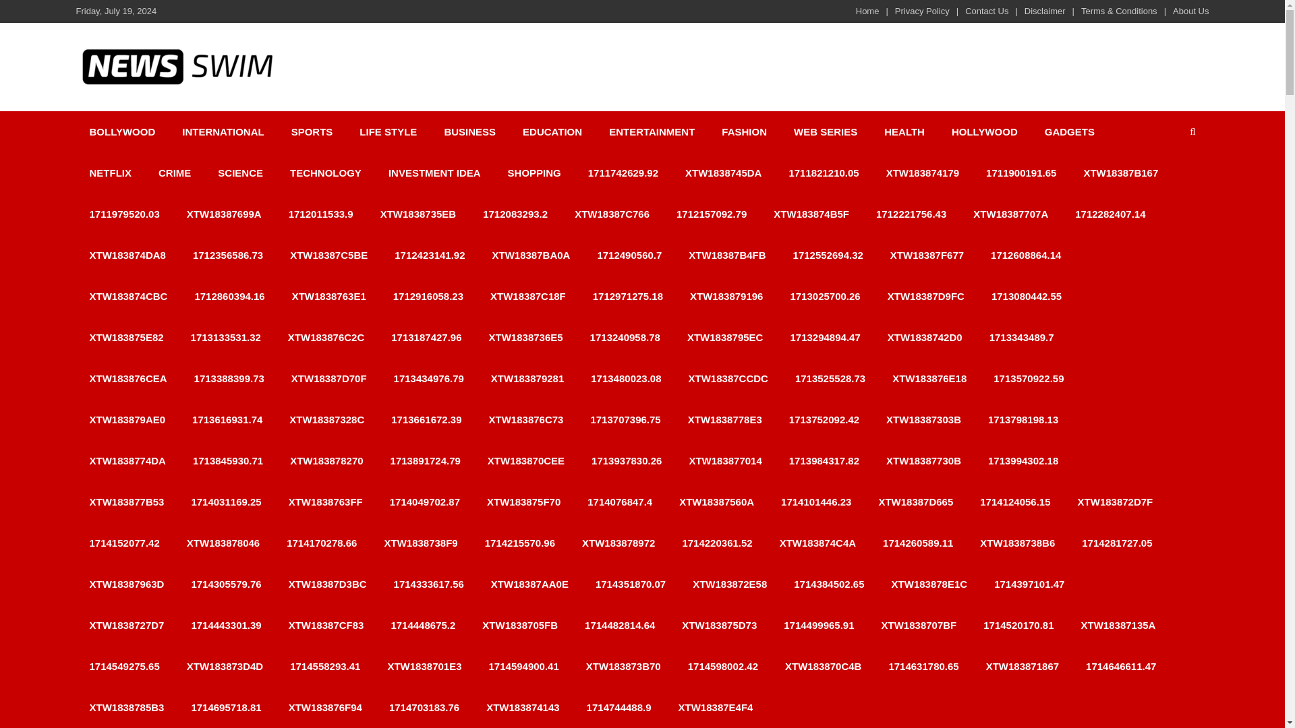 This screenshot has width=1295, height=728. What do you see at coordinates (1190, 11) in the screenshot?
I see `About Us` at bounding box center [1190, 11].